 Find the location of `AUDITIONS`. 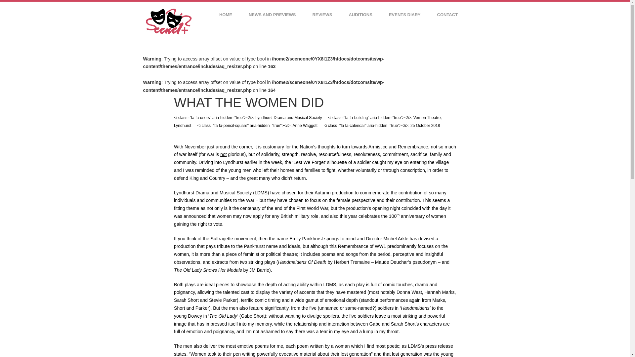

AUDITIONS is located at coordinates (360, 15).